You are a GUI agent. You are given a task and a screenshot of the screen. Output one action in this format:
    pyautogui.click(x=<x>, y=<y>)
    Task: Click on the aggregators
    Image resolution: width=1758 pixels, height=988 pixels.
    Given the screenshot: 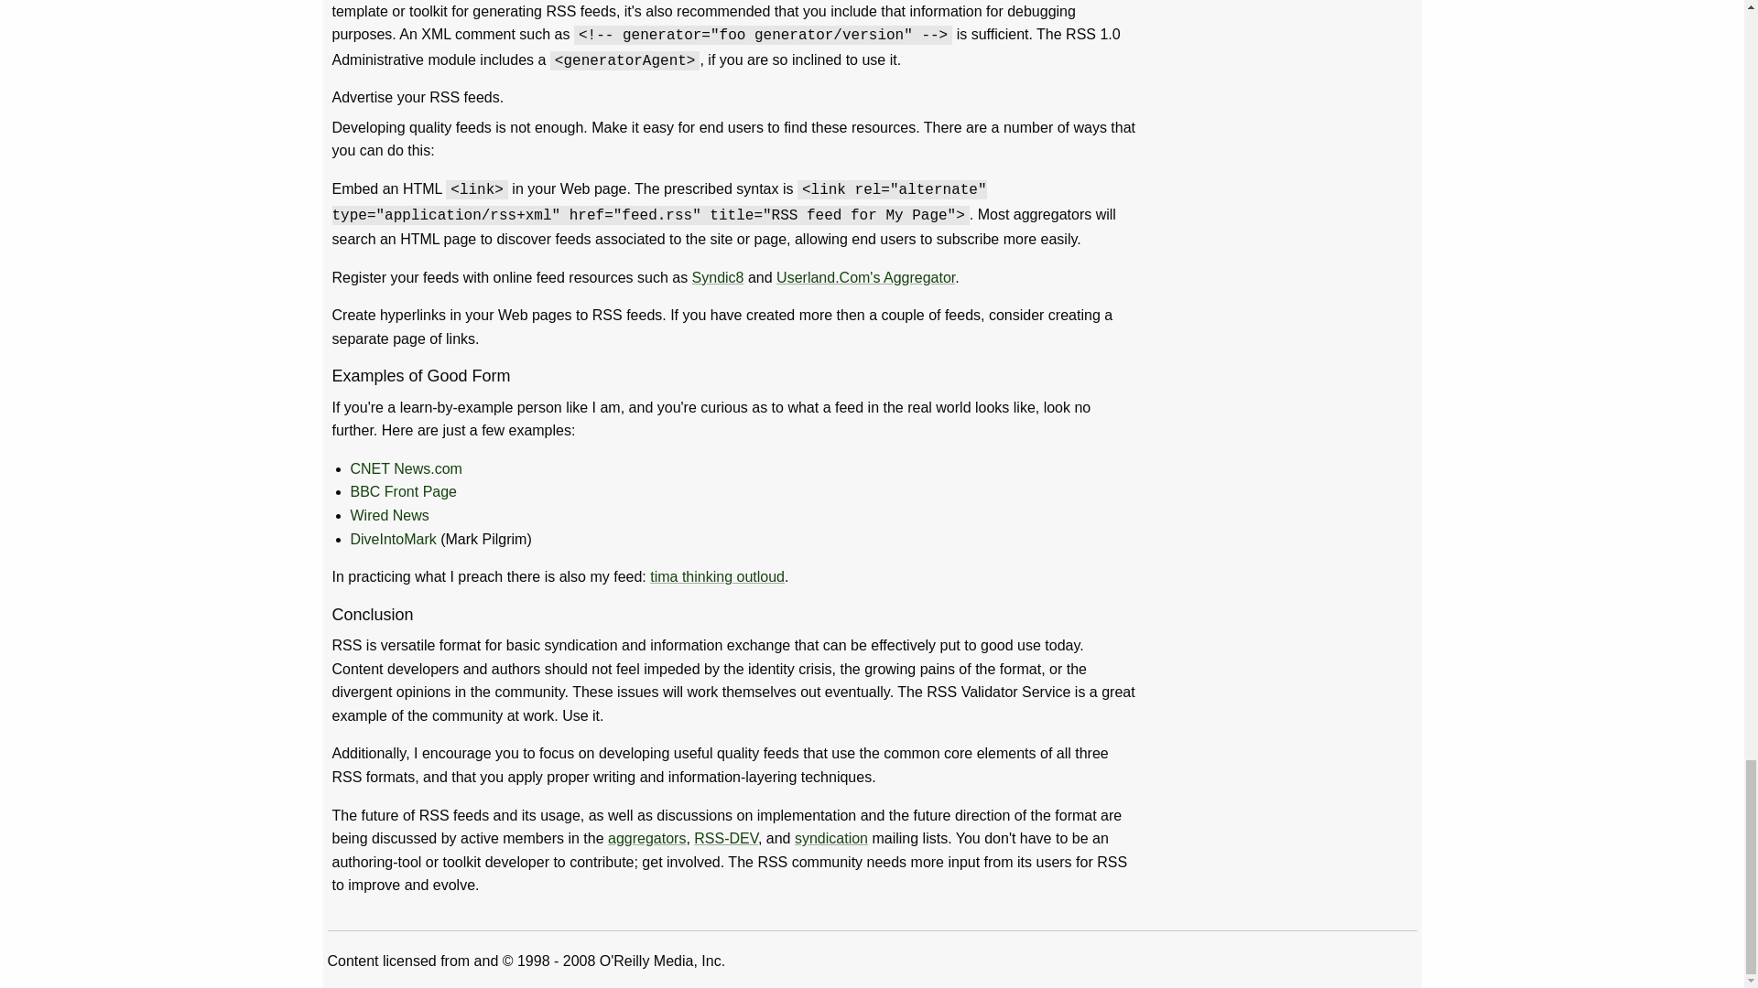 What is the action you would take?
    pyautogui.click(x=646, y=838)
    